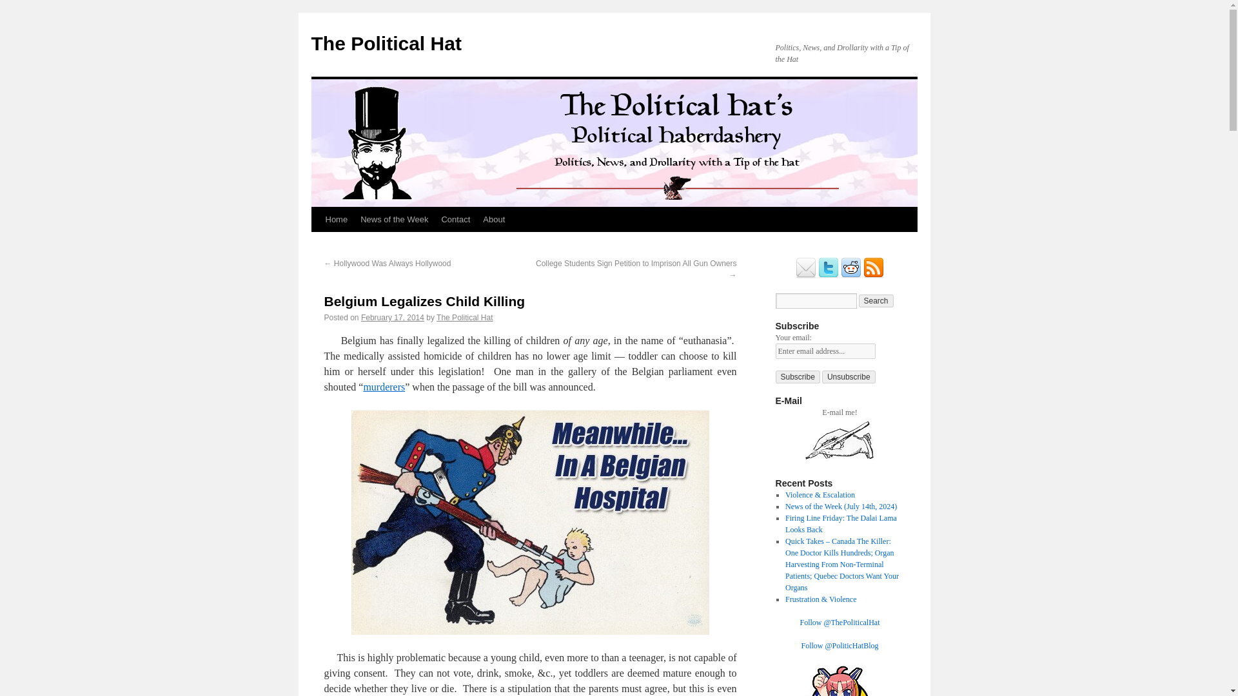 This screenshot has height=696, width=1238. I want to click on February 17, 2014, so click(393, 318).